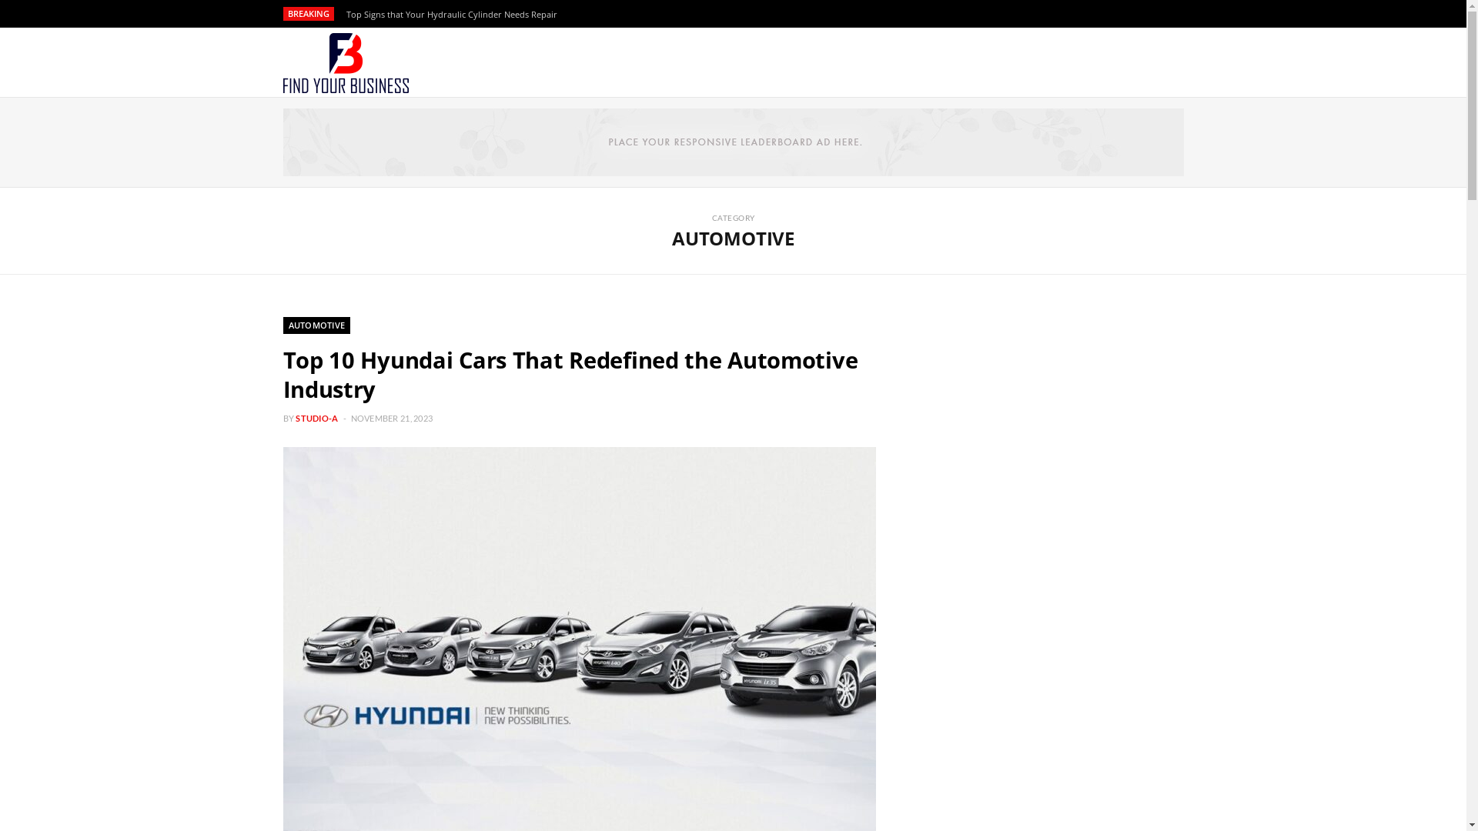 The image size is (1478, 831). What do you see at coordinates (393, 419) in the screenshot?
I see `NOVEMBER 21, 2023` at bounding box center [393, 419].